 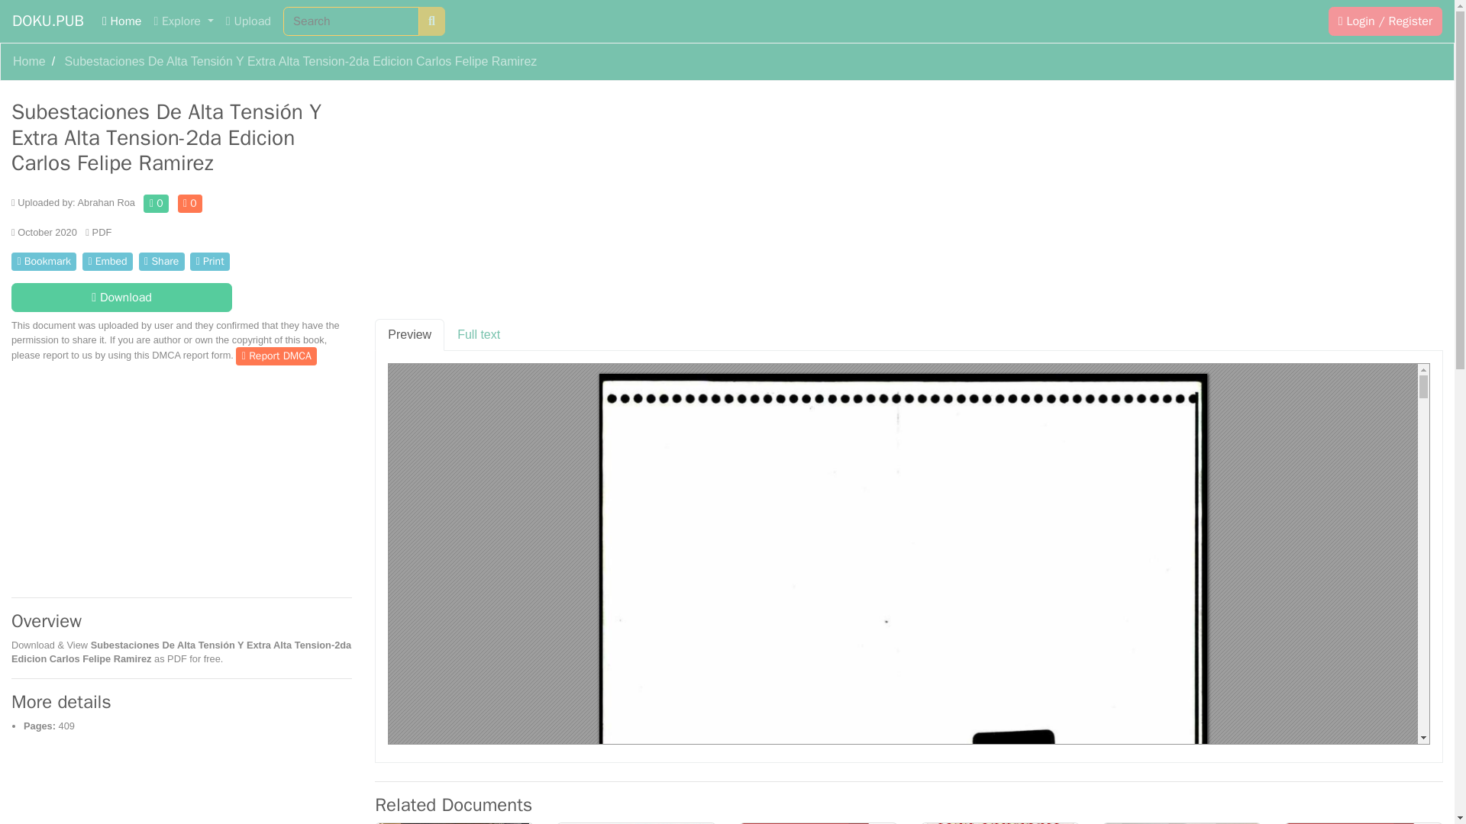 What do you see at coordinates (248, 21) in the screenshot?
I see `Upload` at bounding box center [248, 21].